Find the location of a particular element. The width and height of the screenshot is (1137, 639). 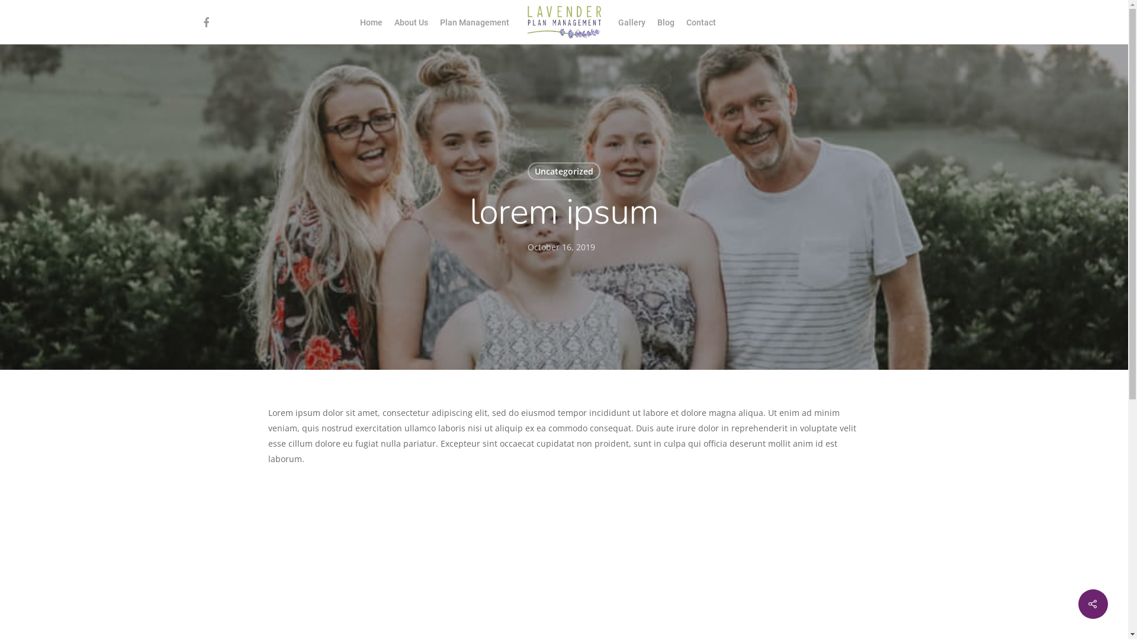

Blog is located at coordinates (666, 22).